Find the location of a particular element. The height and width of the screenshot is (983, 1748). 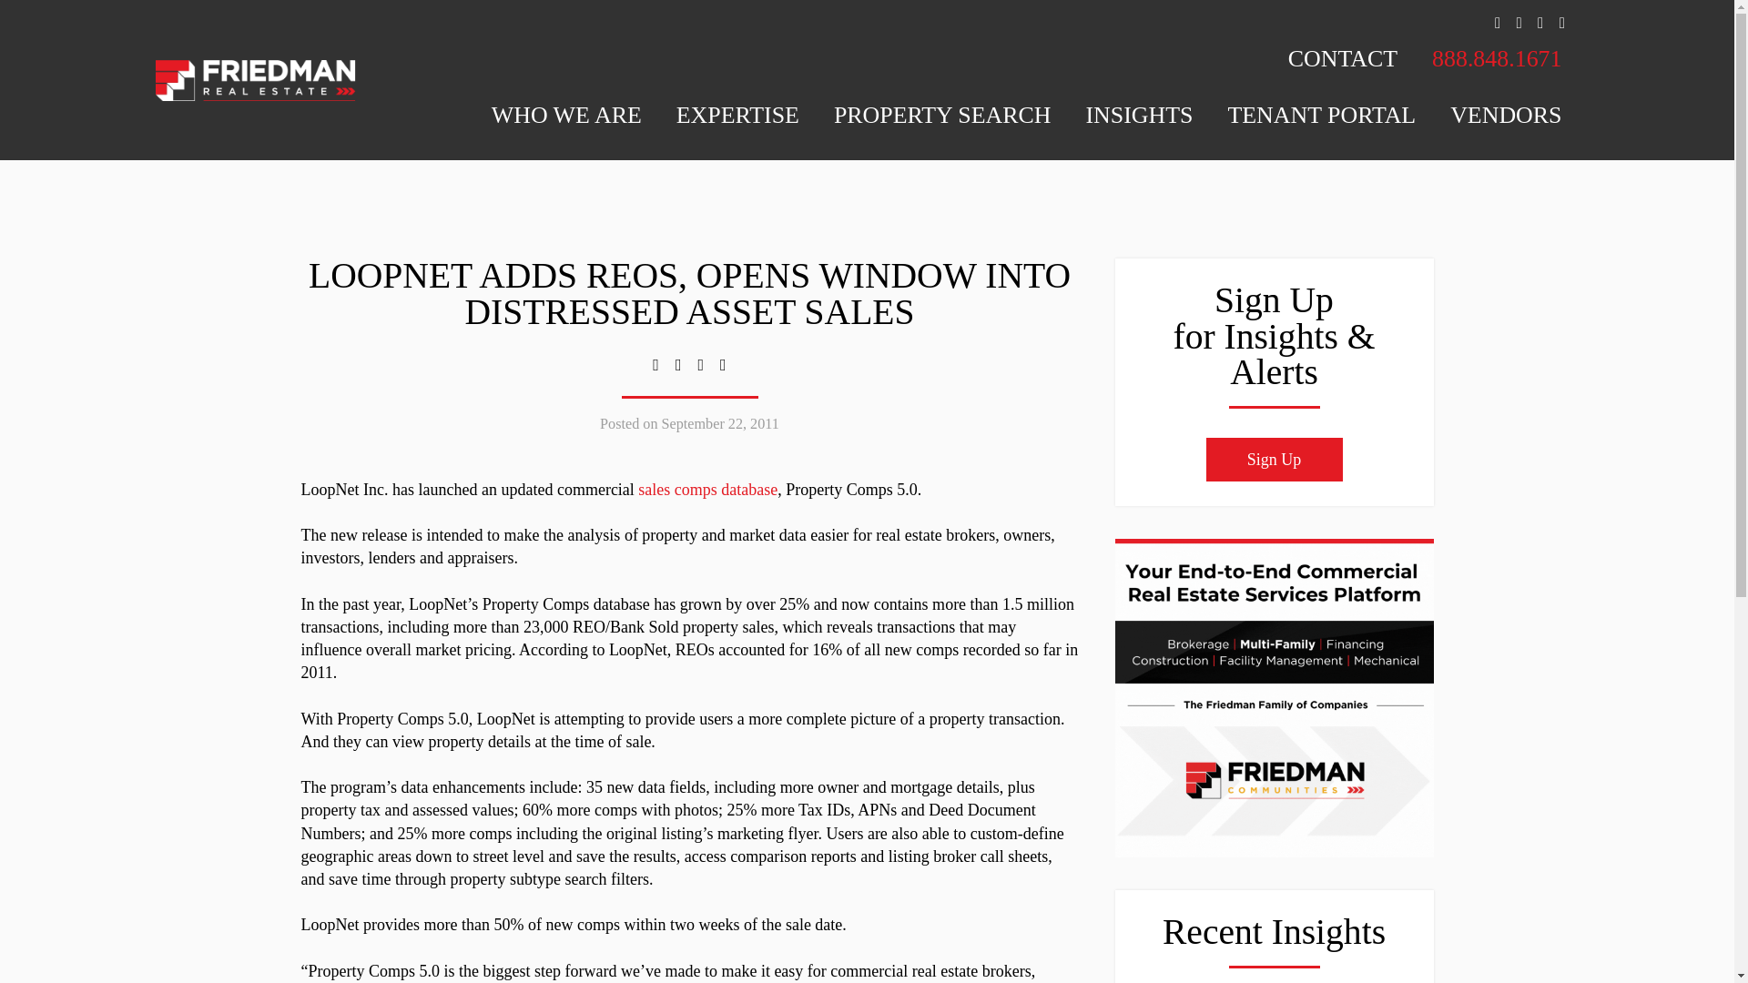

WHO WE ARE is located at coordinates (566, 132).